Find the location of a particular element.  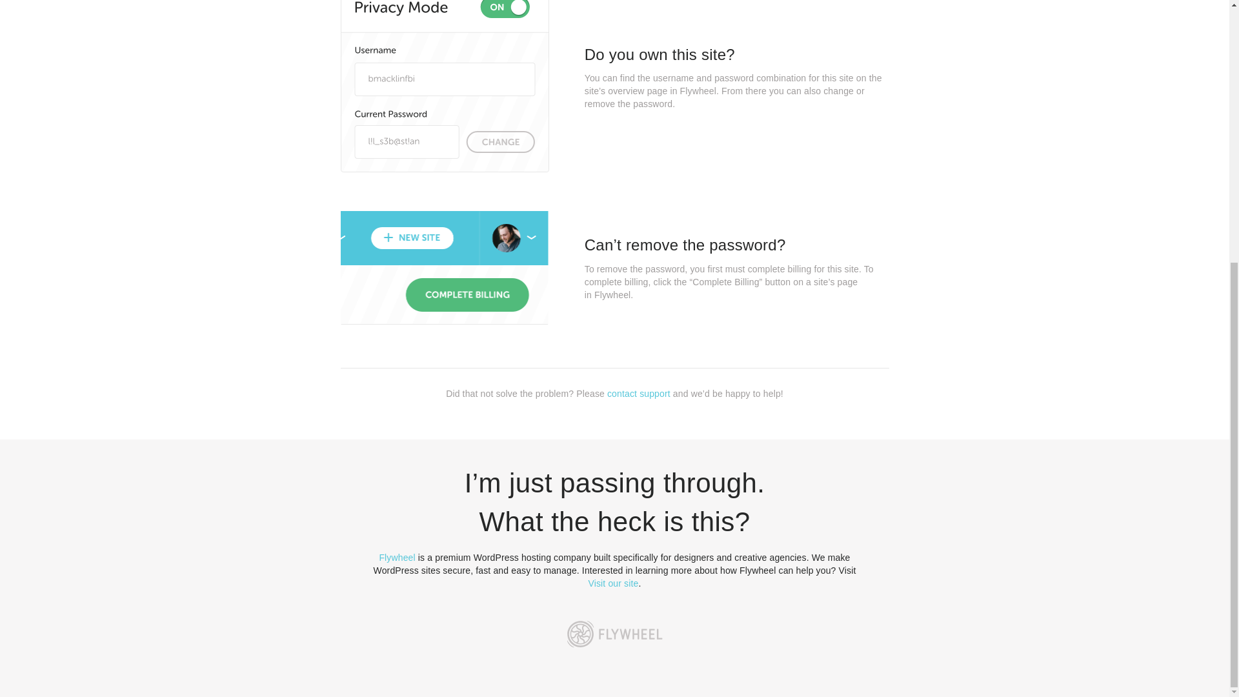

contact support is located at coordinates (638, 393).